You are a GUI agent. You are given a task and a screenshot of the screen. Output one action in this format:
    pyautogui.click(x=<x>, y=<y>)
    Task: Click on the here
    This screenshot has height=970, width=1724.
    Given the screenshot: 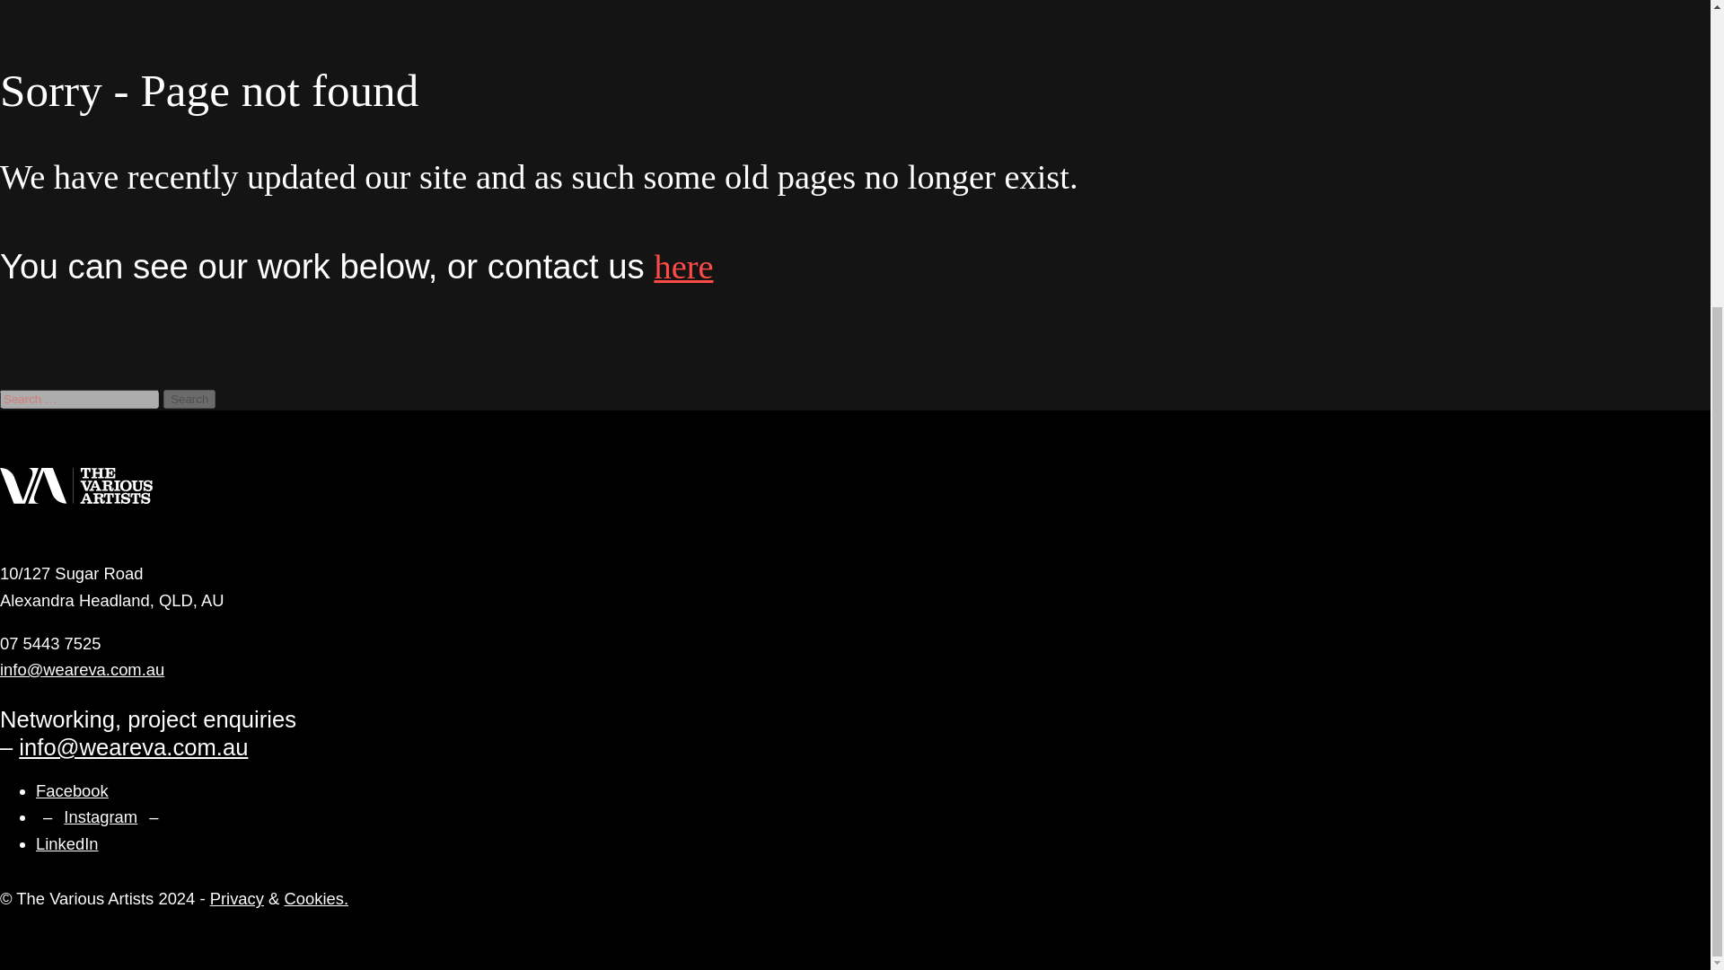 What is the action you would take?
    pyautogui.click(x=682, y=266)
    